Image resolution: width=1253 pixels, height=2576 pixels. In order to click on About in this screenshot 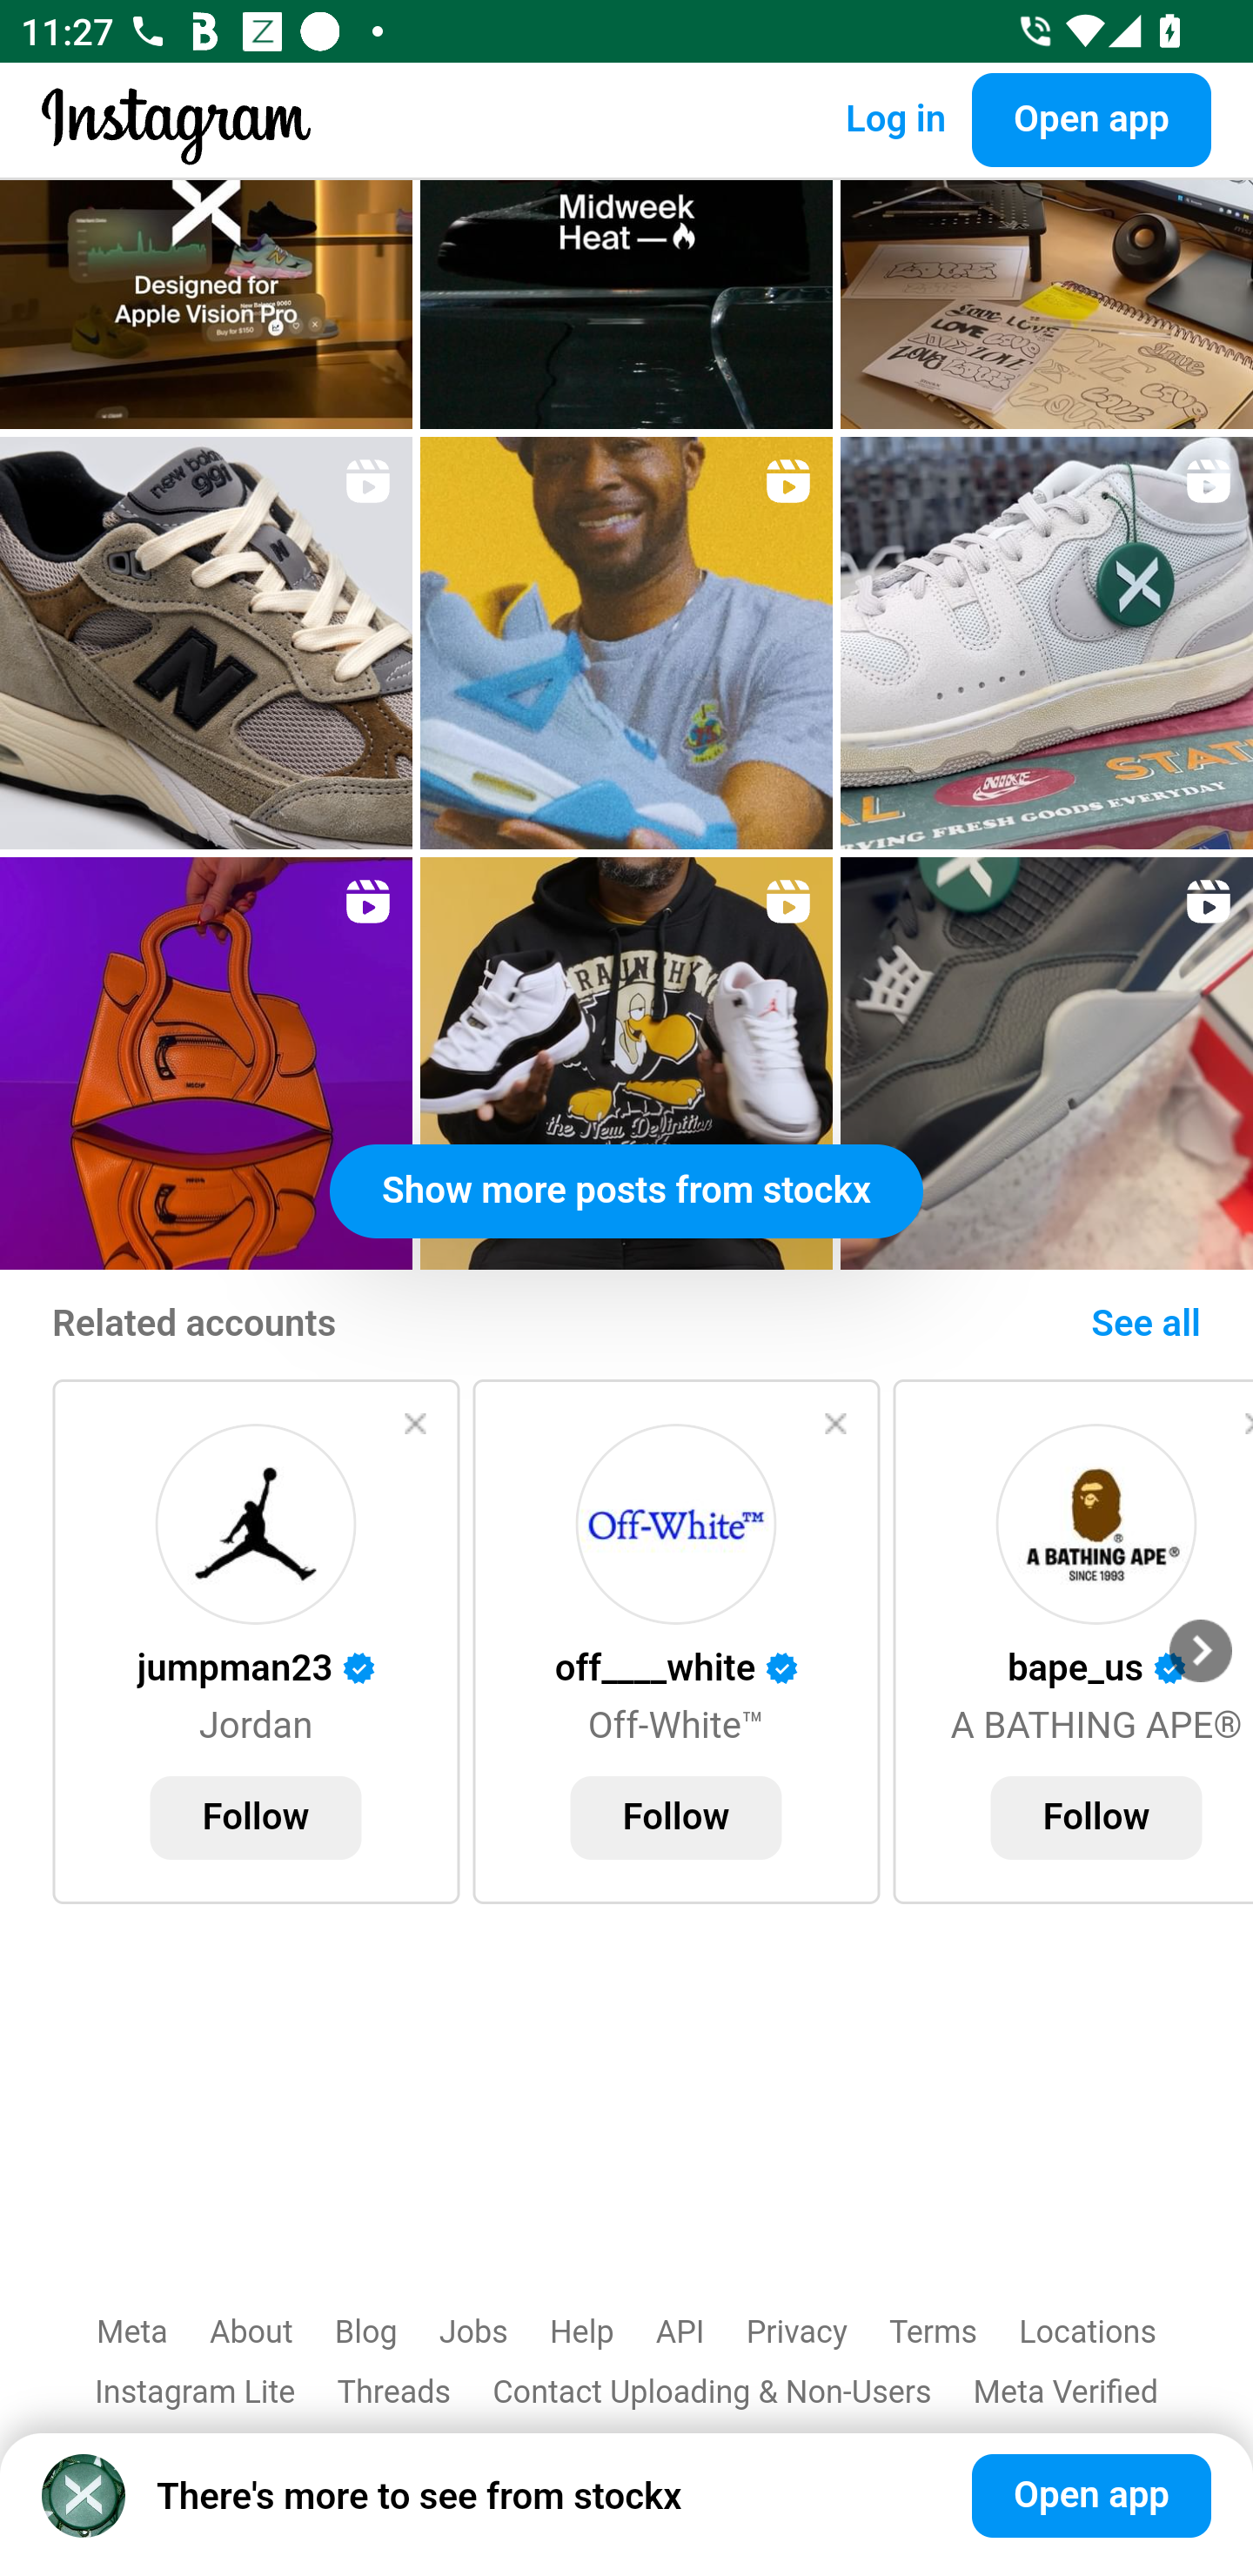, I will do `click(251, 2332)`.